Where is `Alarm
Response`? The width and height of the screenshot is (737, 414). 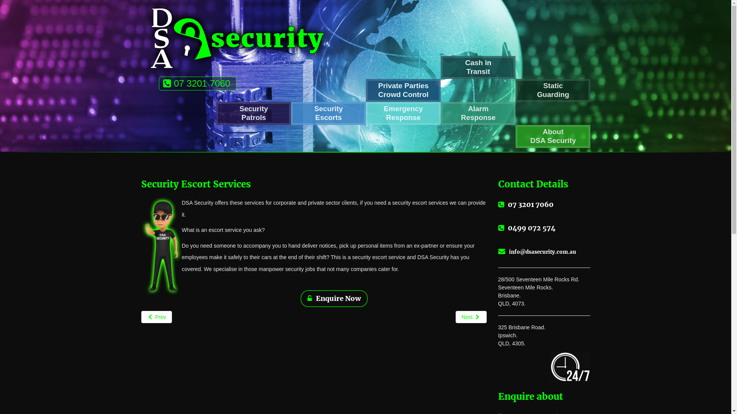
Alarm
Response is located at coordinates (478, 113).